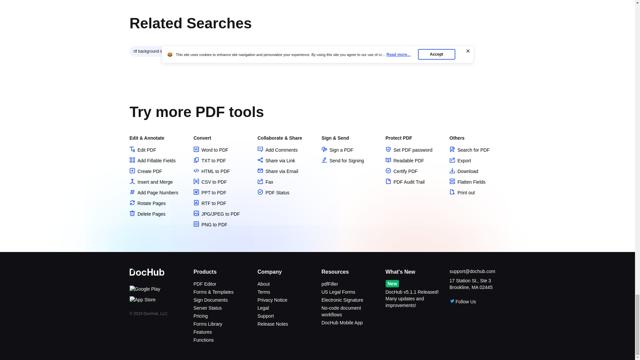 This screenshot has width=640, height=360. I want to click on HTML to PDF, so click(211, 171).